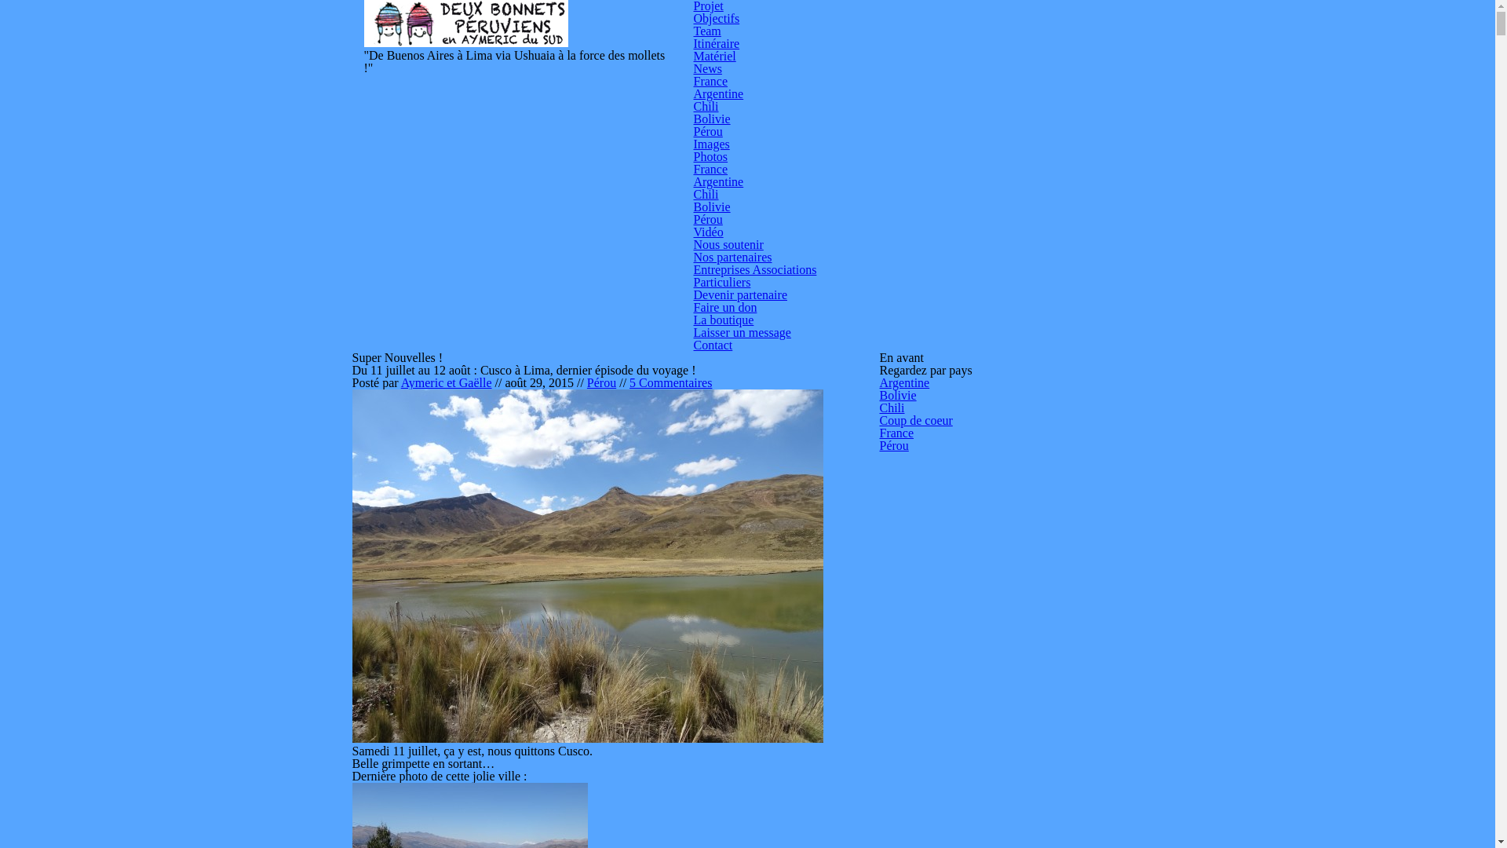 This screenshot has width=1507, height=848. What do you see at coordinates (892, 408) in the screenshot?
I see `Chili` at bounding box center [892, 408].